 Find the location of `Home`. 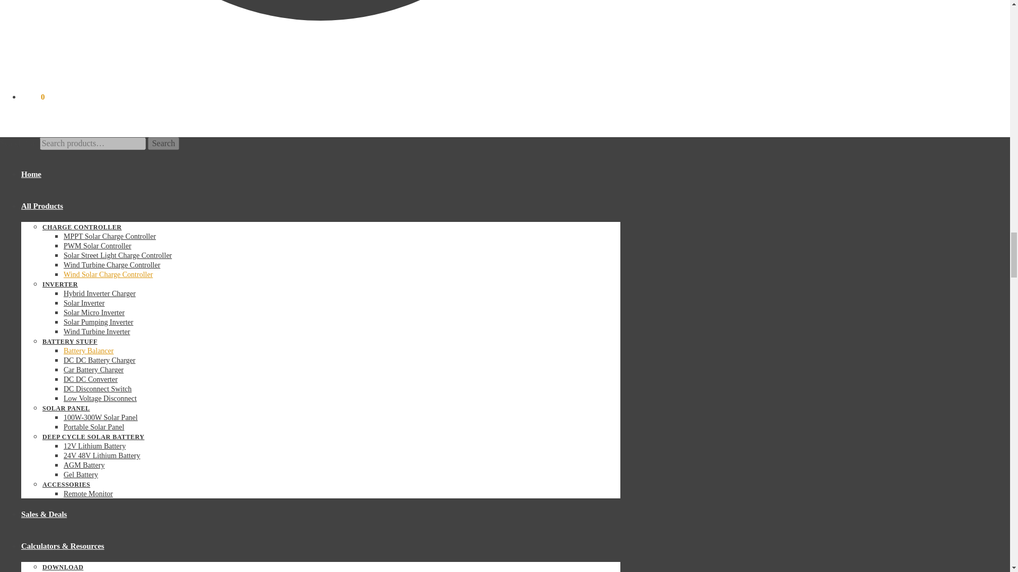

Home is located at coordinates (31, 174).